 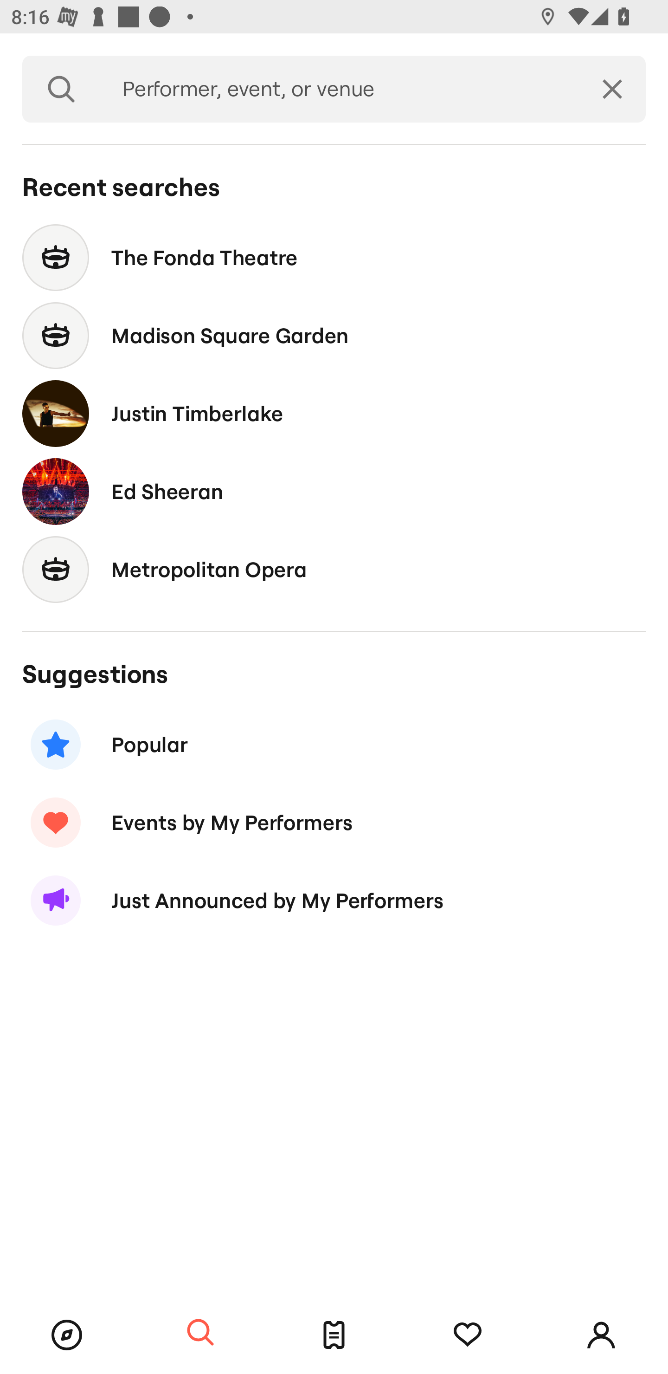 I want to click on Search, so click(x=200, y=1333).